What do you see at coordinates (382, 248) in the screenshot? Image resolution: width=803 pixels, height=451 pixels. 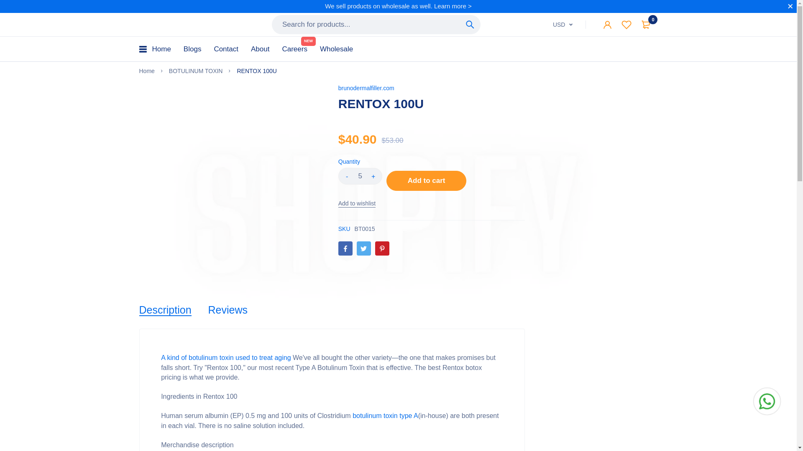 I see `Pinterest` at bounding box center [382, 248].